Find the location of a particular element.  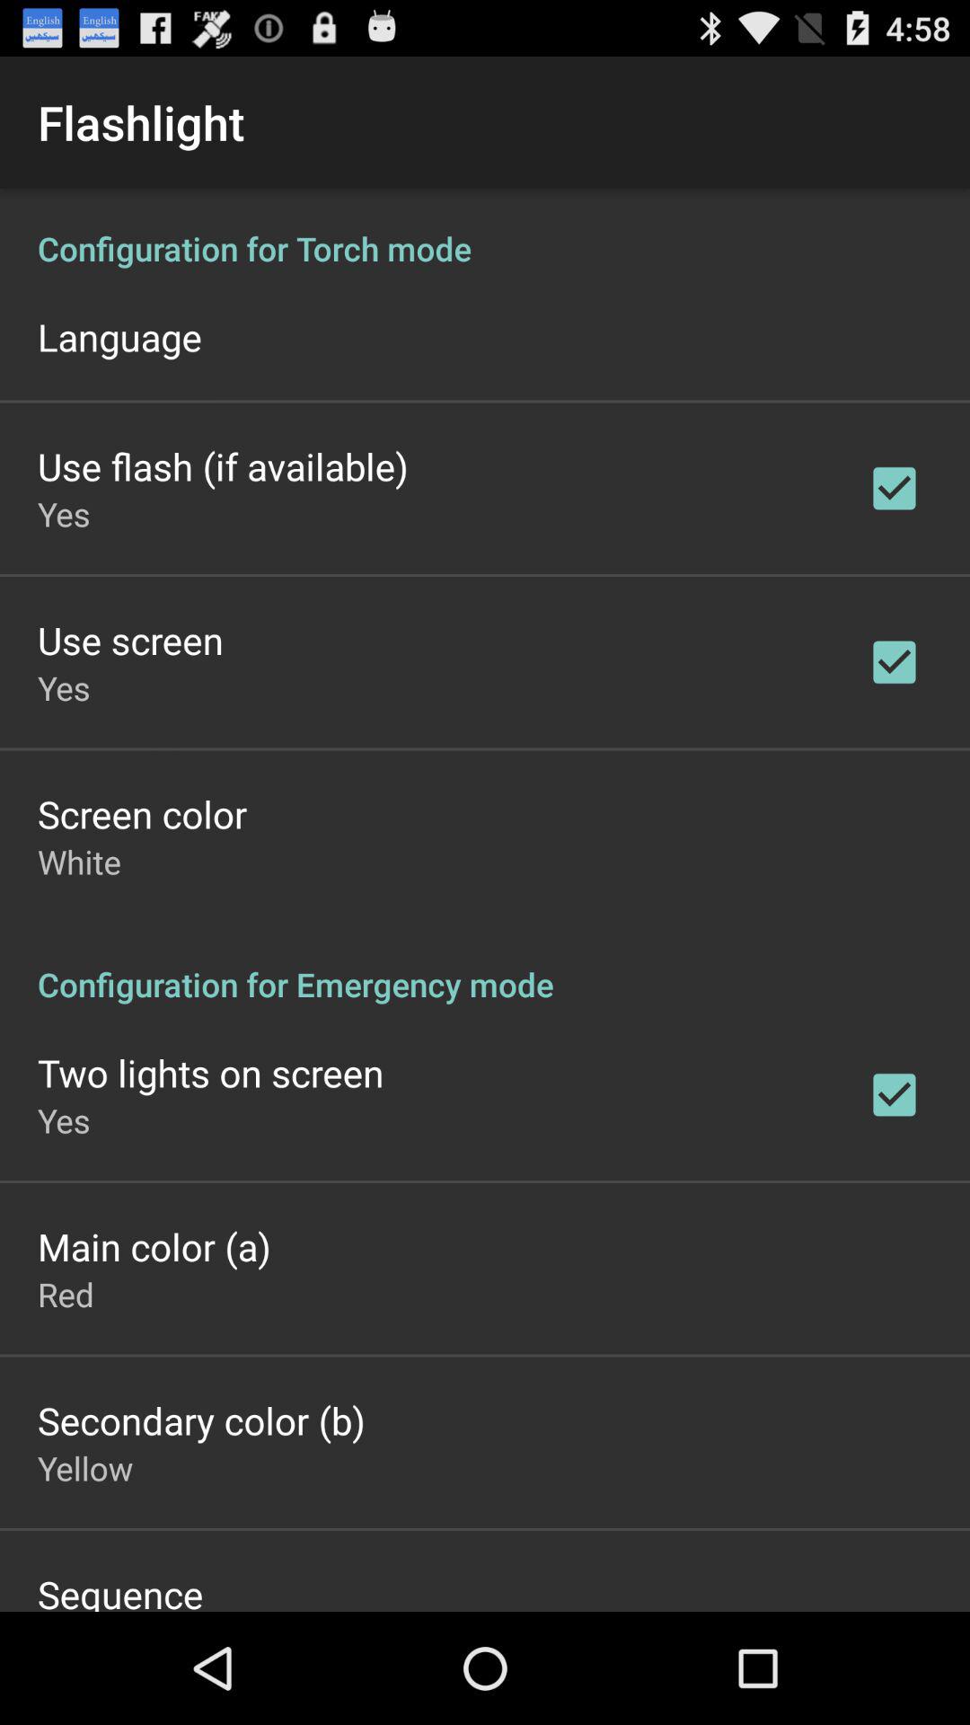

scroll to the main color (a) icon is located at coordinates (154, 1246).